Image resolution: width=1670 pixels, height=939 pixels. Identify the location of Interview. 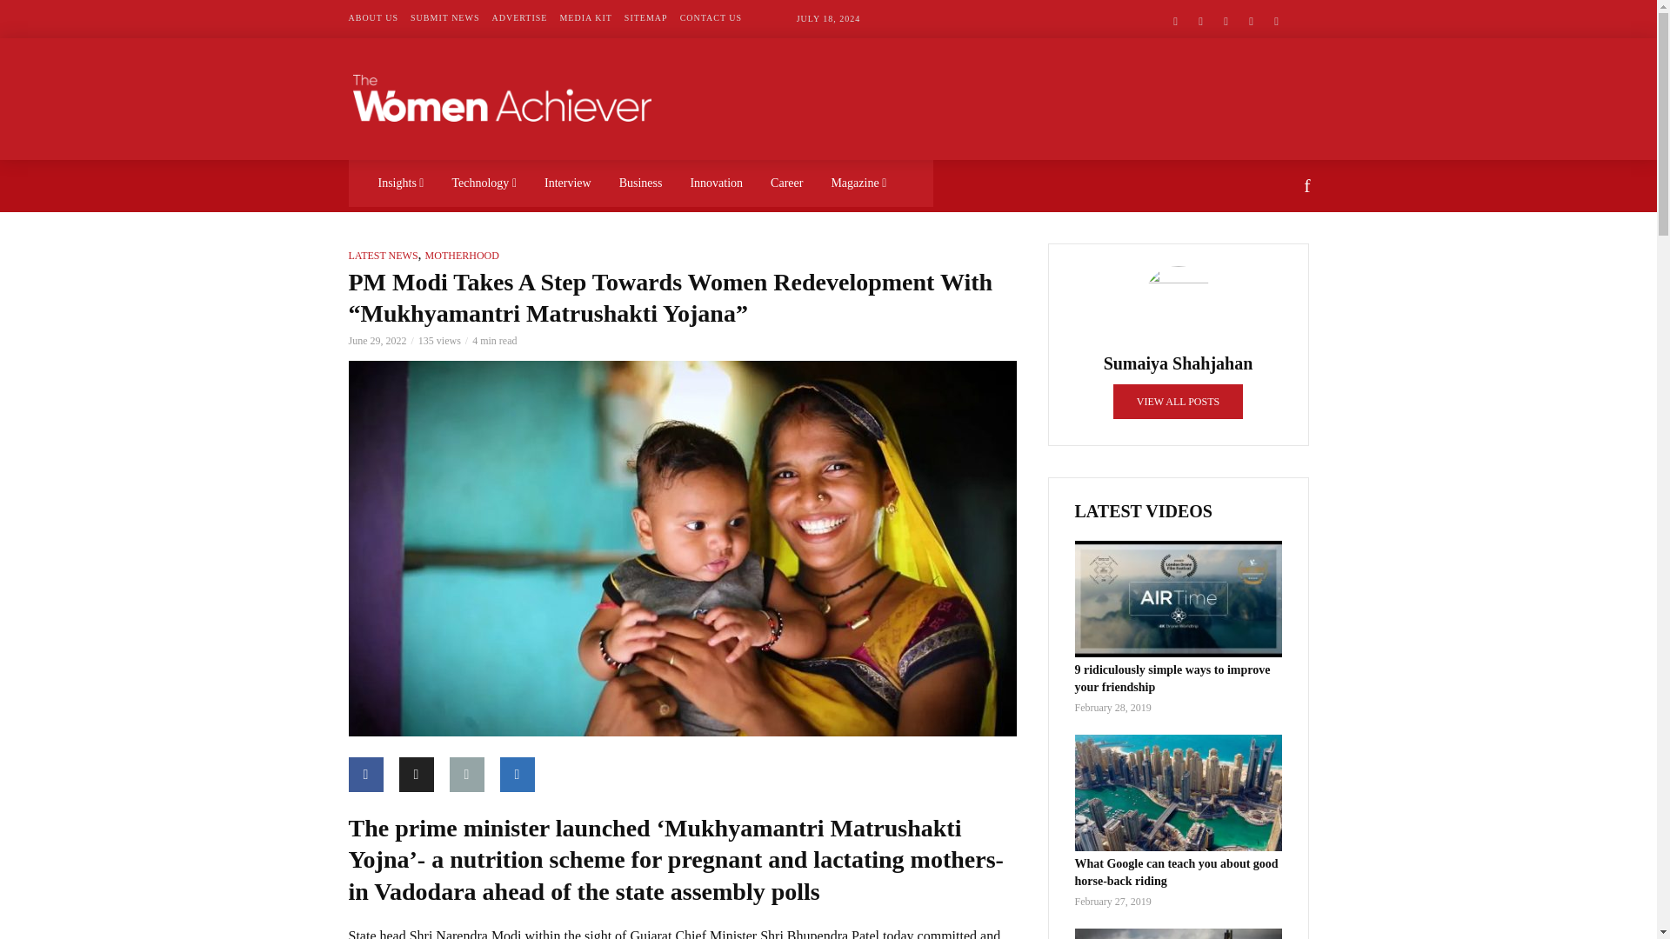
(567, 183).